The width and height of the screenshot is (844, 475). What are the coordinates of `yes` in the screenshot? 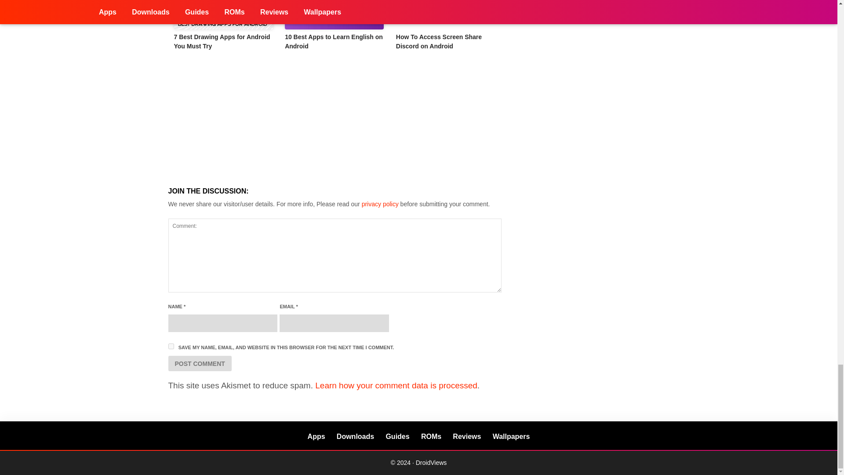 It's located at (171, 346).